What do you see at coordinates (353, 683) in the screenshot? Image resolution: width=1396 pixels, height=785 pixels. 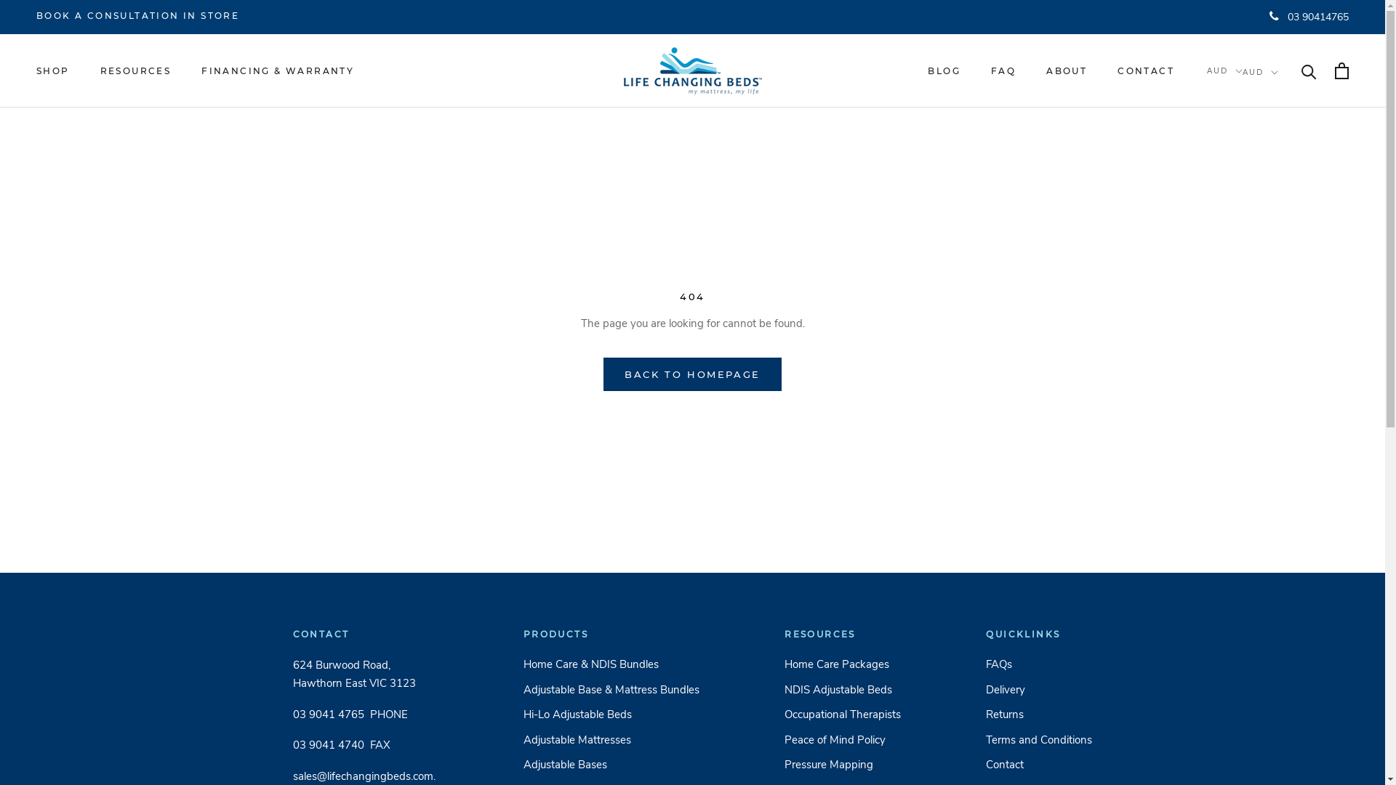 I see `Hawthorn East VIC 3123` at bounding box center [353, 683].